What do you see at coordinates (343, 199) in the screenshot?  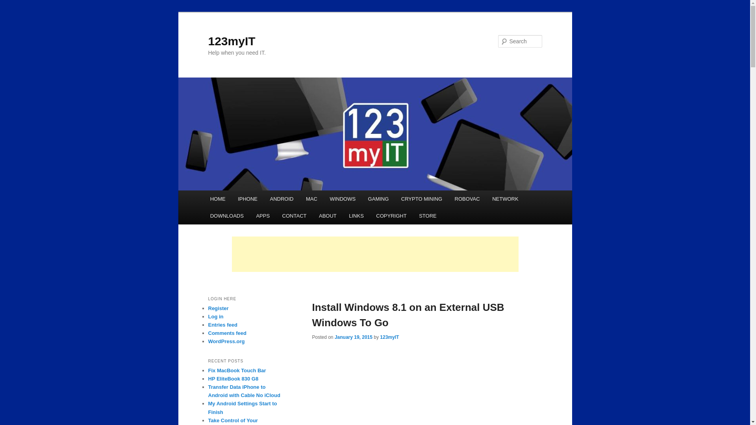 I see `WINDOWS` at bounding box center [343, 199].